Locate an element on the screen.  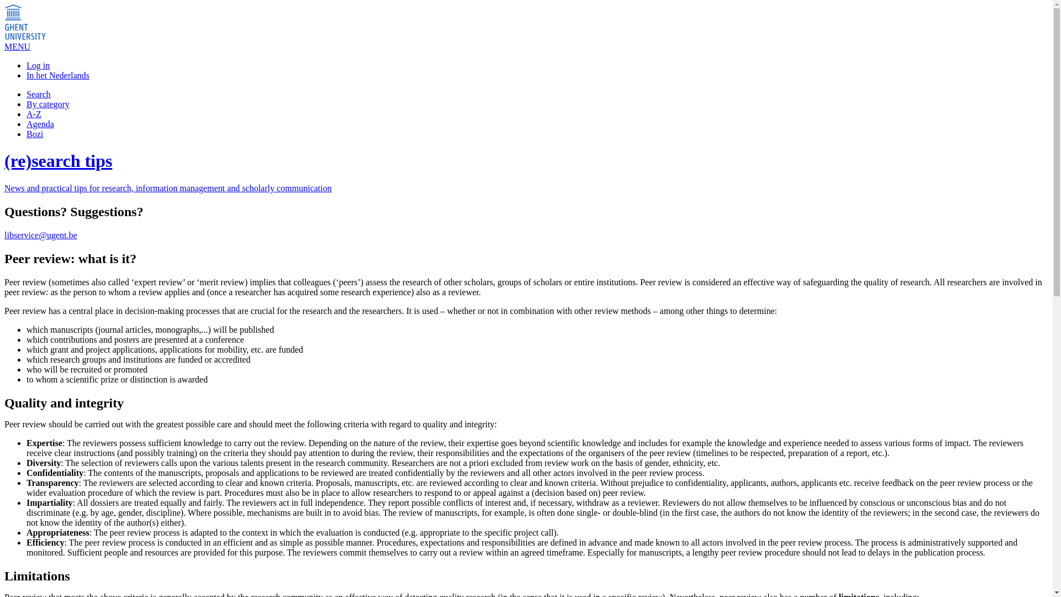
In het Nederlands is located at coordinates (57, 75).